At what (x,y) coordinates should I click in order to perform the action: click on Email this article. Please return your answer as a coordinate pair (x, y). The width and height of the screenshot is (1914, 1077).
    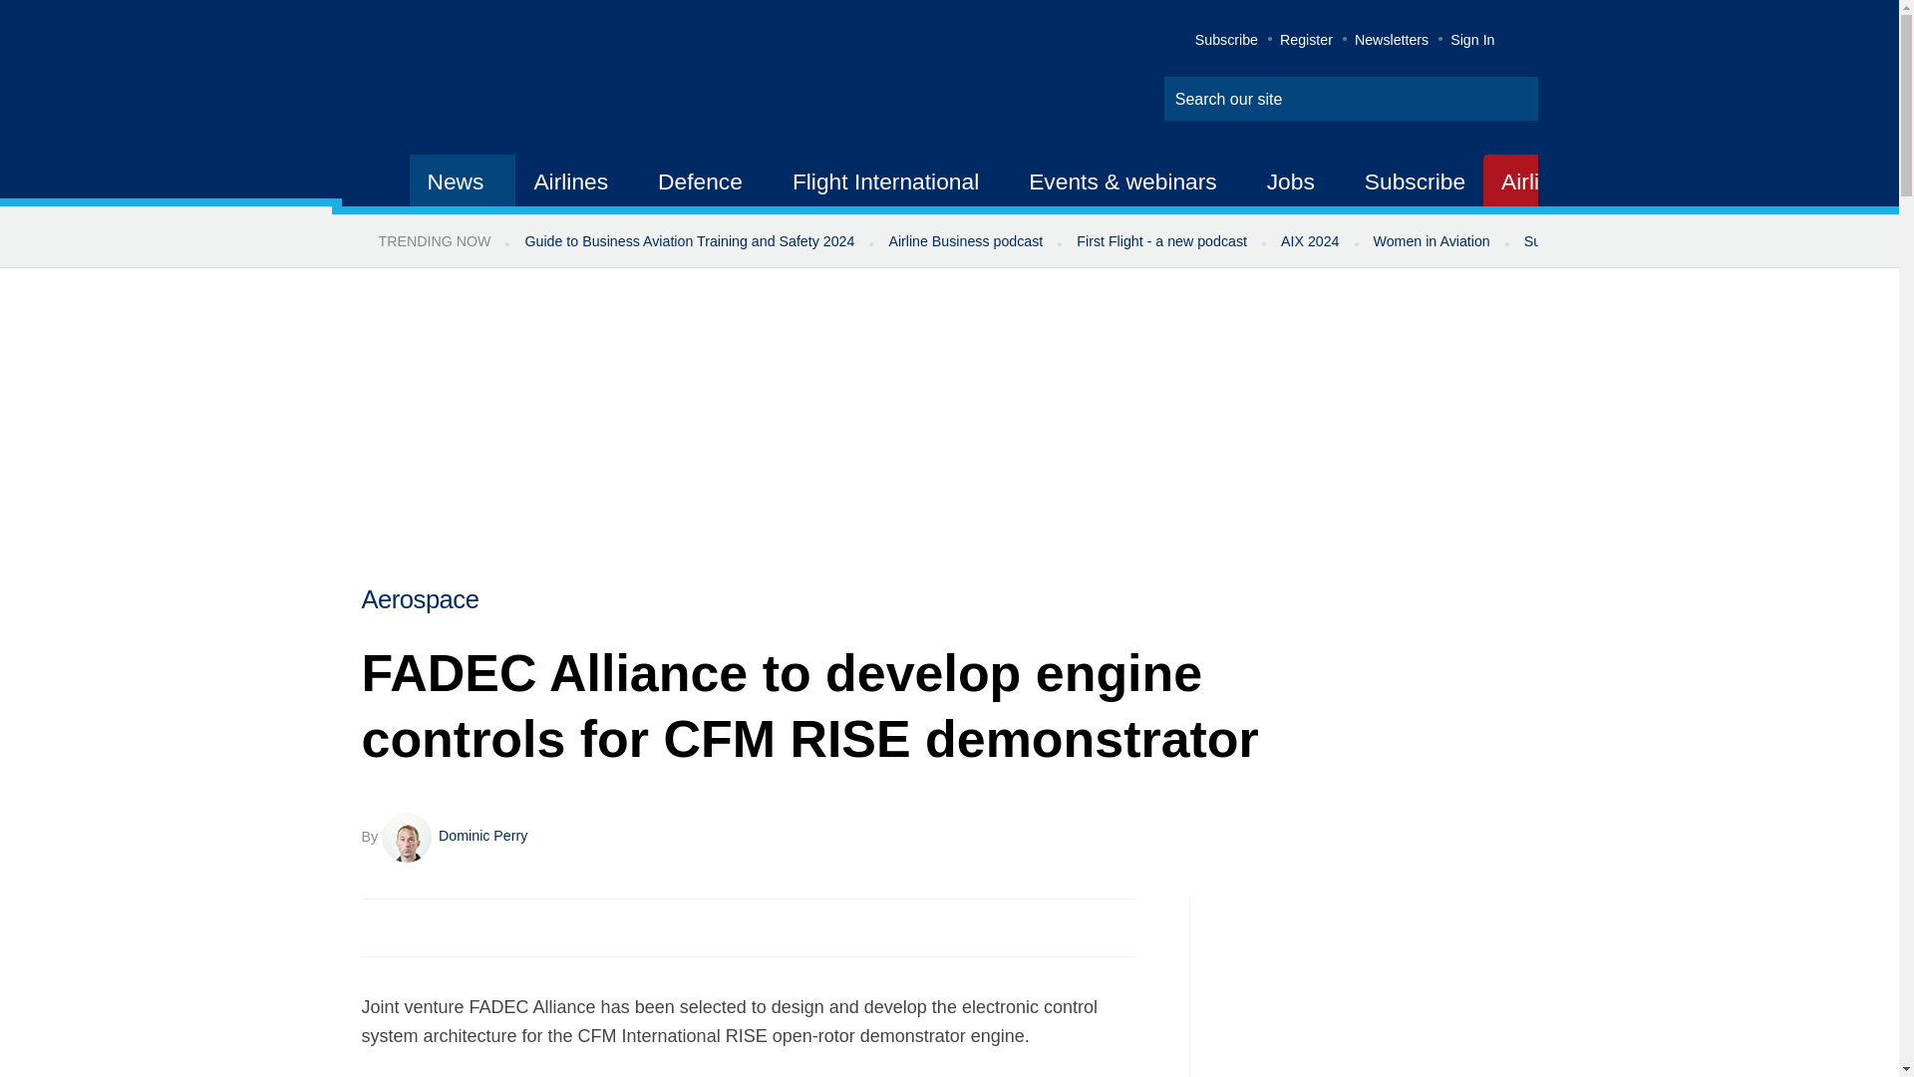
    Looking at the image, I should click on (508, 927).